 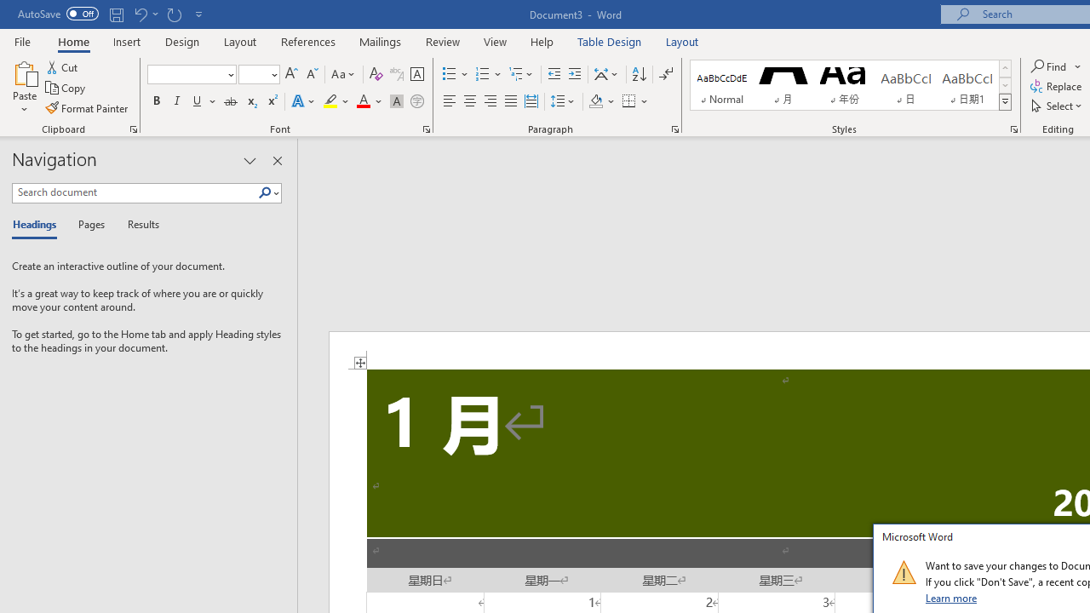 I want to click on Row up, so click(x=1005, y=68).